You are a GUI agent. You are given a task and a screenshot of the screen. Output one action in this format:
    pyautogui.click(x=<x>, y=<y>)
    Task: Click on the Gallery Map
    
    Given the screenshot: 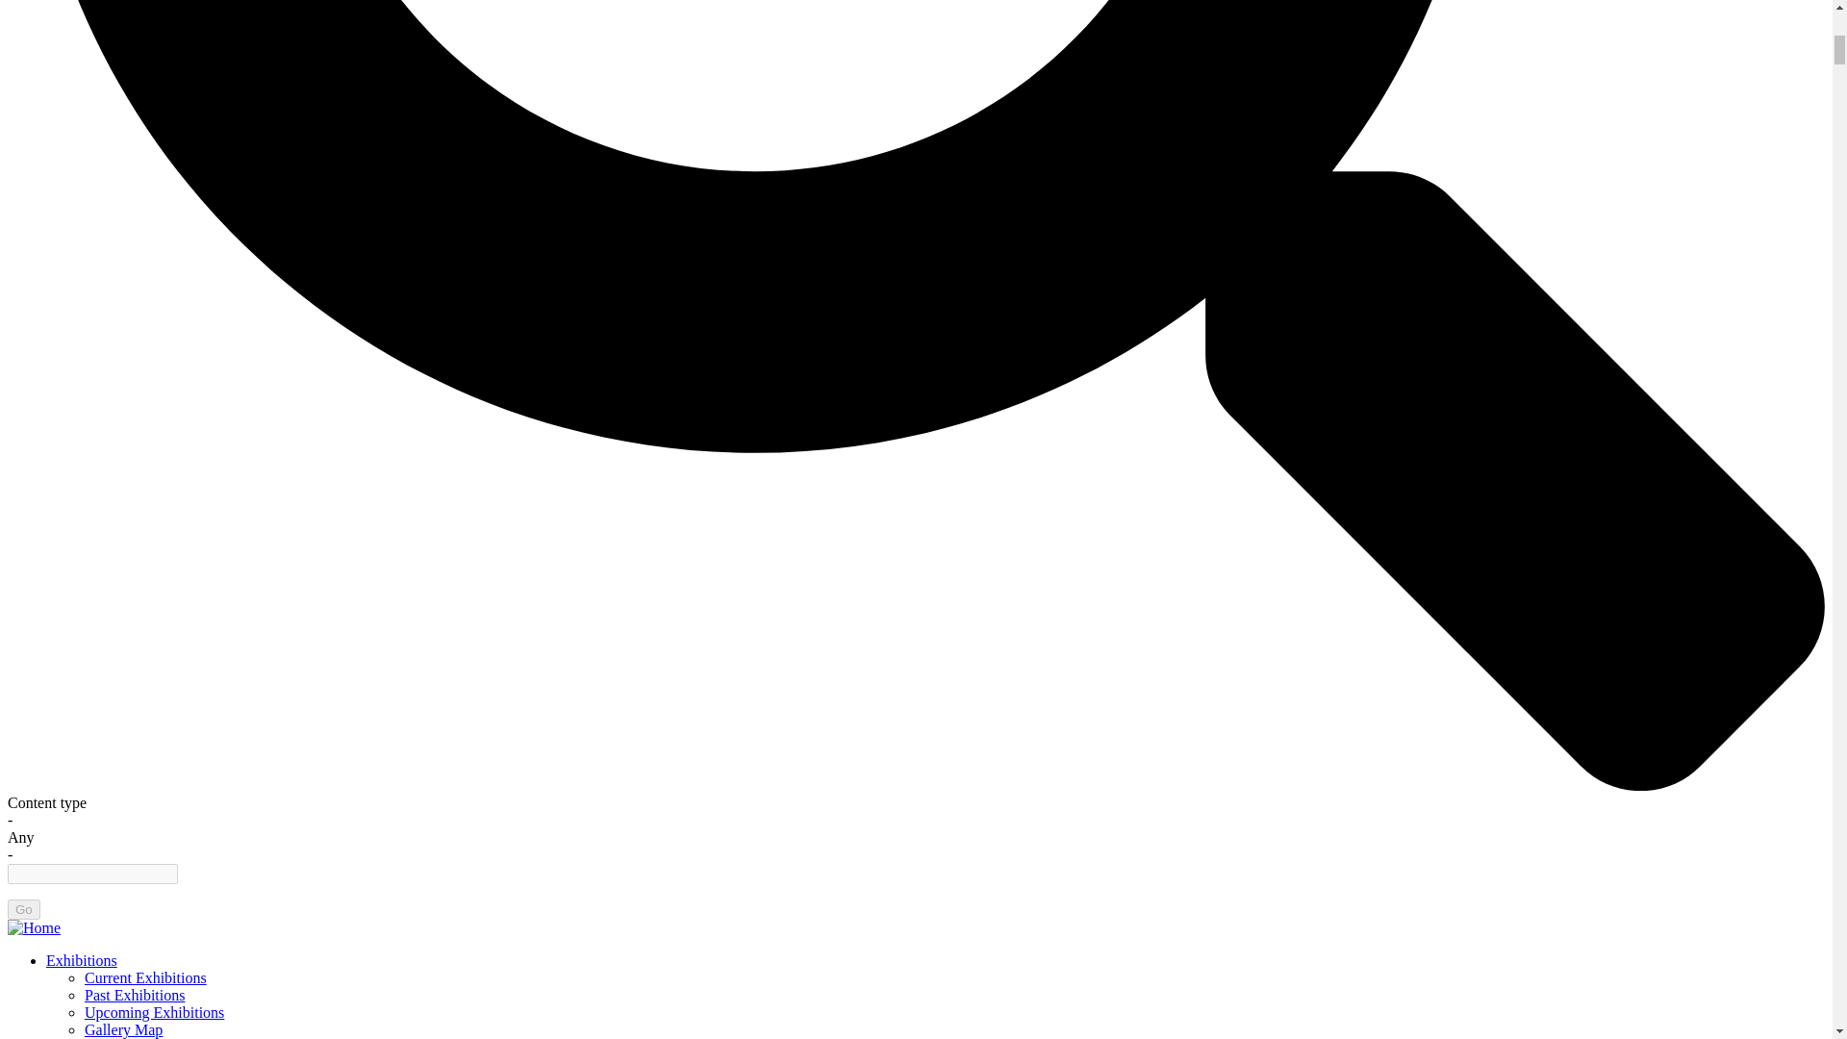 What is the action you would take?
    pyautogui.click(x=123, y=1029)
    